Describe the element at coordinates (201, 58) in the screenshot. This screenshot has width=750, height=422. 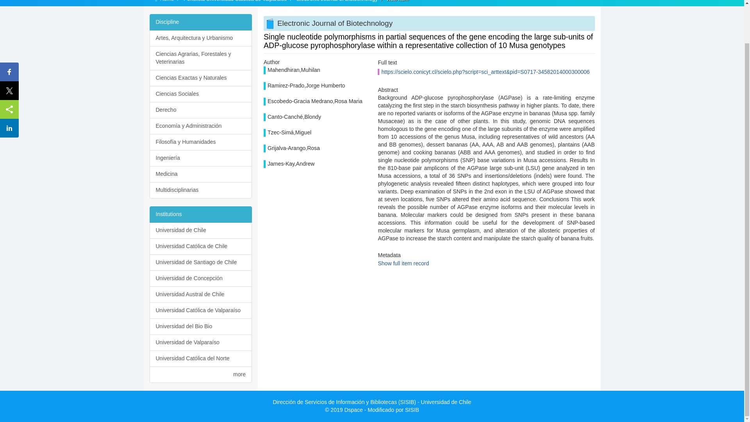
I see `Ciencias Agrarias, Forestales y Veterinarias` at that location.